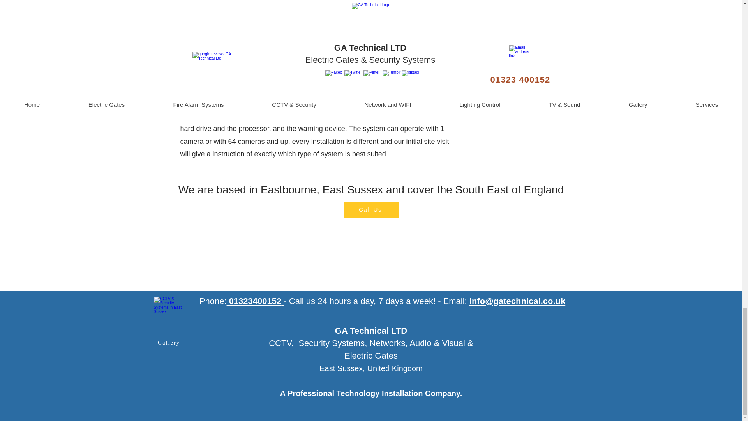 This screenshot has height=421, width=748. Describe the element at coordinates (371, 210) in the screenshot. I see `Call Us` at that location.